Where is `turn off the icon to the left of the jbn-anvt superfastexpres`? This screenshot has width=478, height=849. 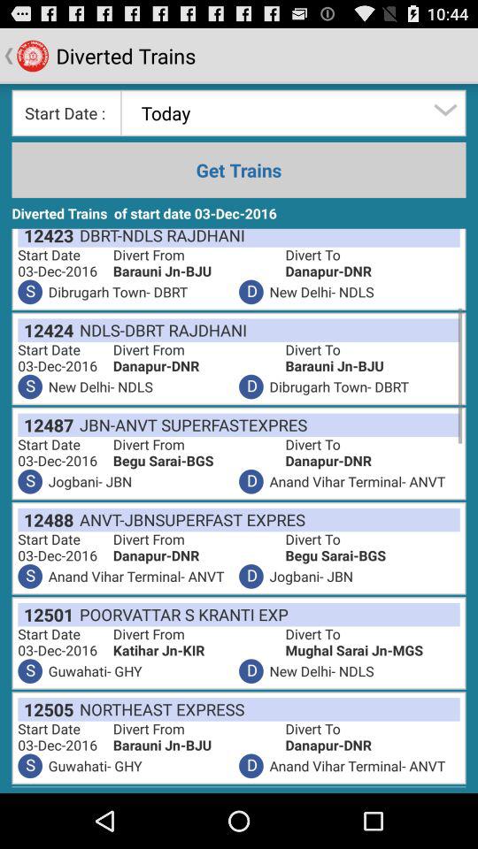 turn off the icon to the left of the jbn-anvt superfastexpres is located at coordinates (46, 424).